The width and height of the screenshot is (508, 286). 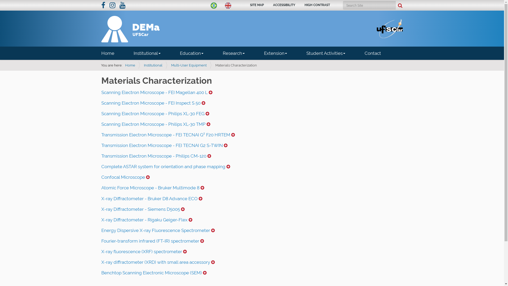 What do you see at coordinates (152, 241) in the screenshot?
I see `Fourier-transform infrared (FT-IR) spectrometer` at bounding box center [152, 241].